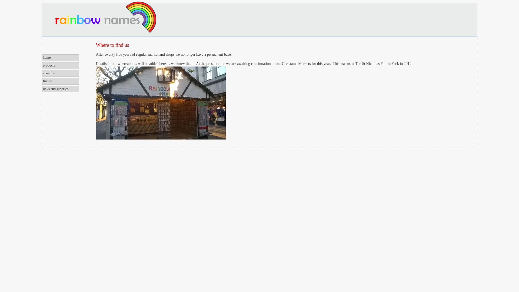 The width and height of the screenshot is (519, 292). I want to click on products, so click(61, 65).